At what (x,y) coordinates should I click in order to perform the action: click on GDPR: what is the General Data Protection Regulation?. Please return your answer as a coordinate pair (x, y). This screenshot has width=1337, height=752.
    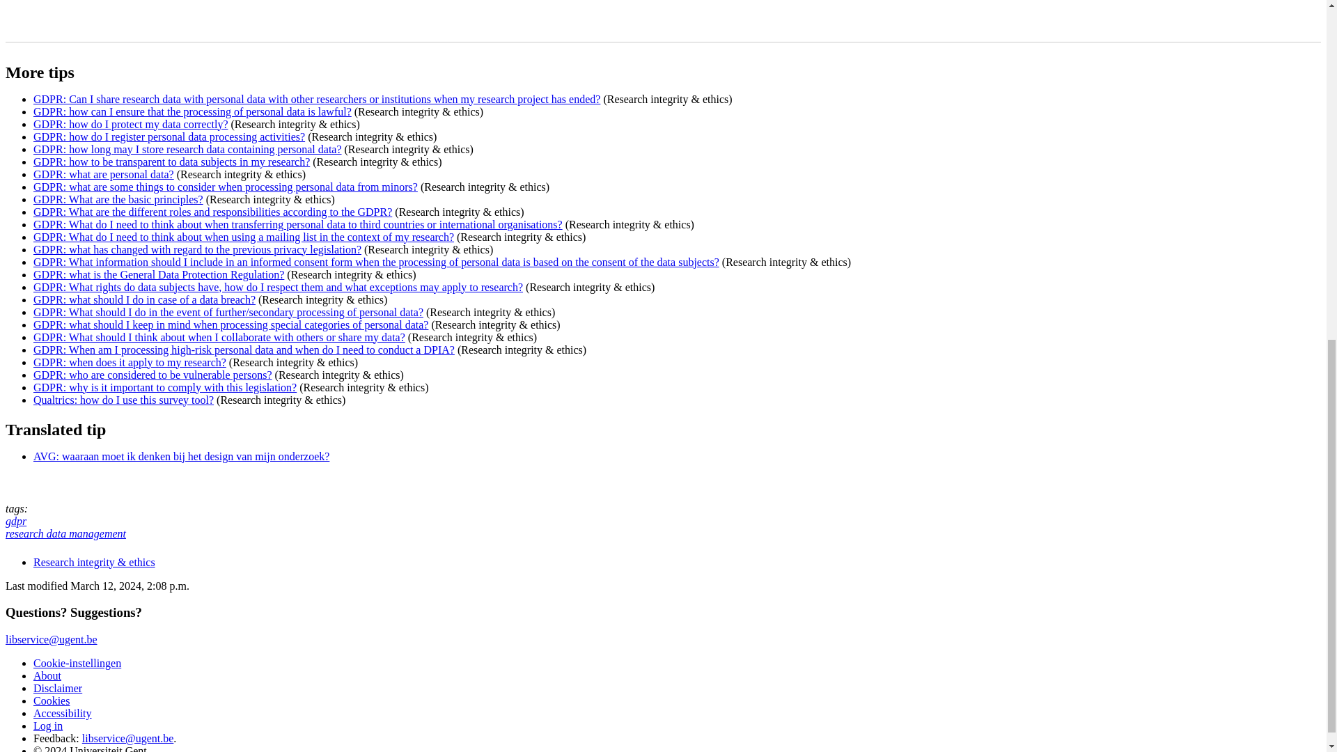
    Looking at the image, I should click on (159, 274).